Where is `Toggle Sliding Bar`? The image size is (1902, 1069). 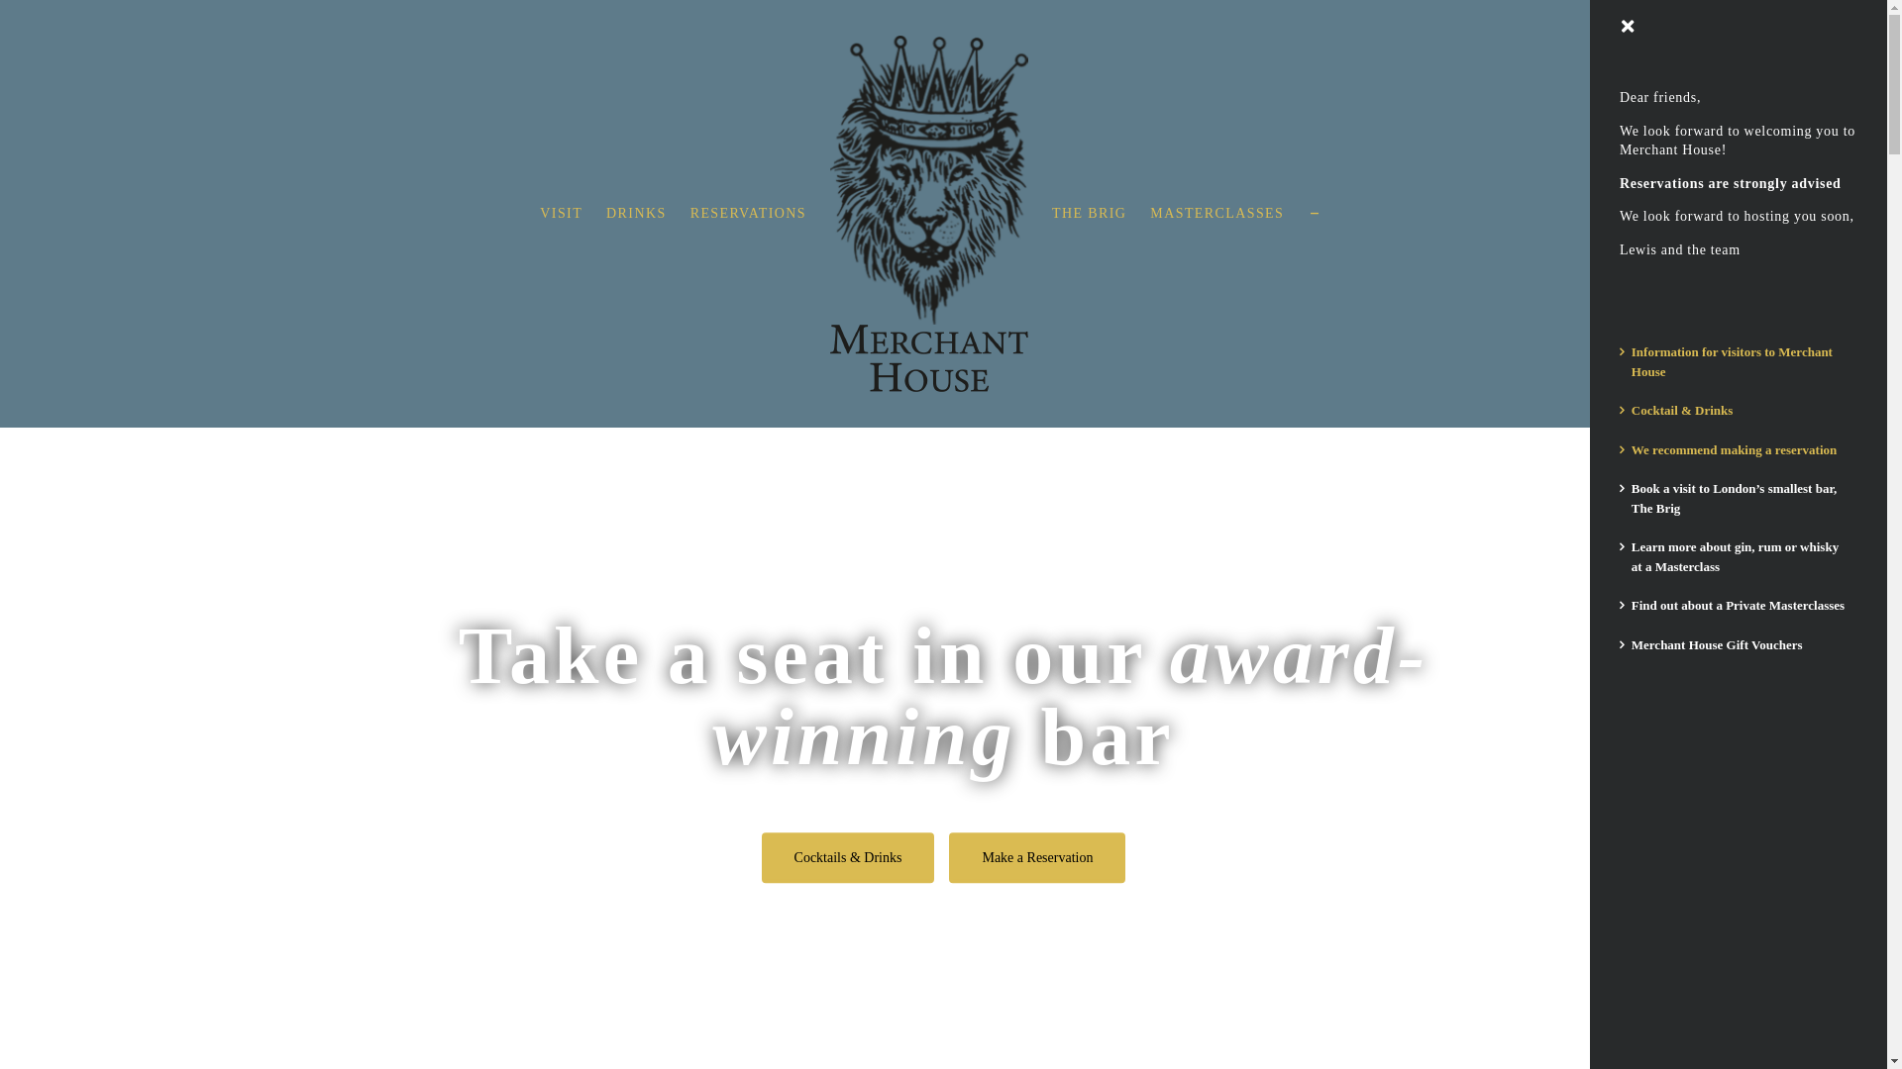
Toggle Sliding Bar is located at coordinates (1316, 214).